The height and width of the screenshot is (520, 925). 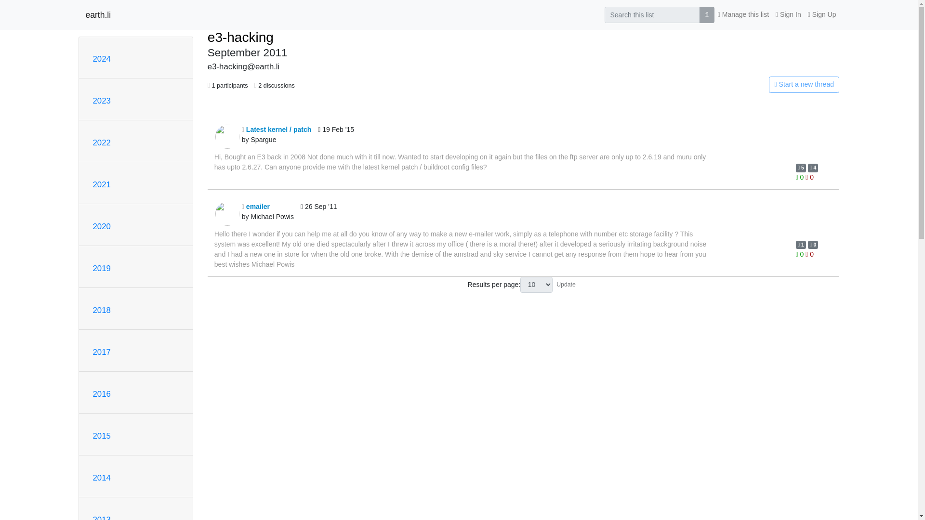 I want to click on Thursday, 19 February 2015 09:48:13, so click(x=336, y=137).